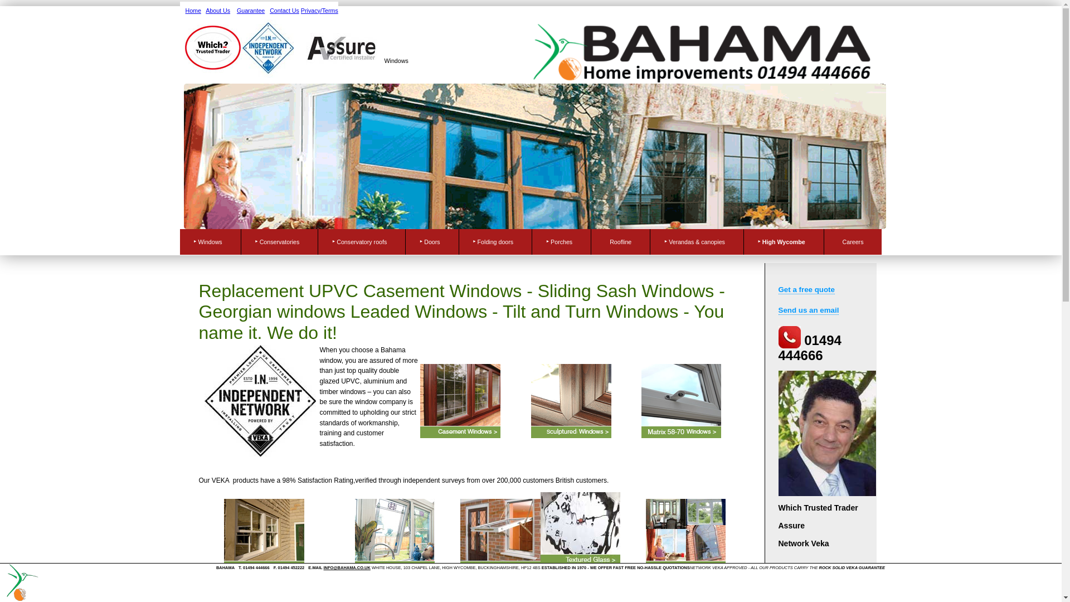 This screenshot has width=1070, height=602. Describe the element at coordinates (210, 242) in the screenshot. I see `Windows` at that location.